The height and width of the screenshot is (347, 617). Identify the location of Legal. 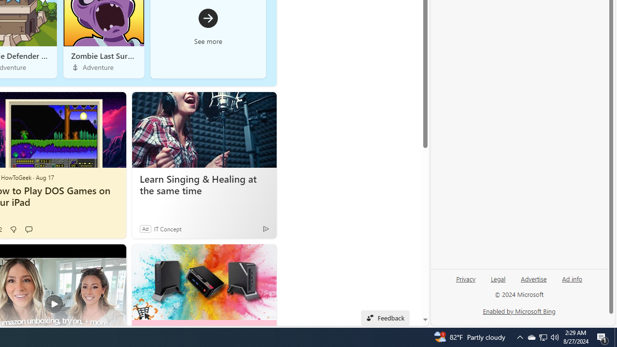
(498, 278).